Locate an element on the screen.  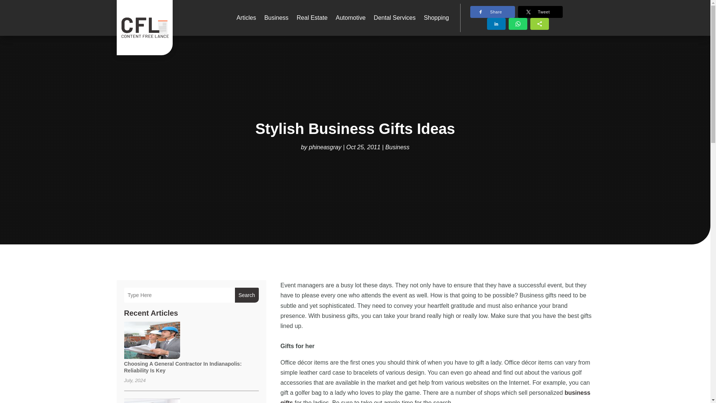
Posts by phineasgray is located at coordinates (325, 147).